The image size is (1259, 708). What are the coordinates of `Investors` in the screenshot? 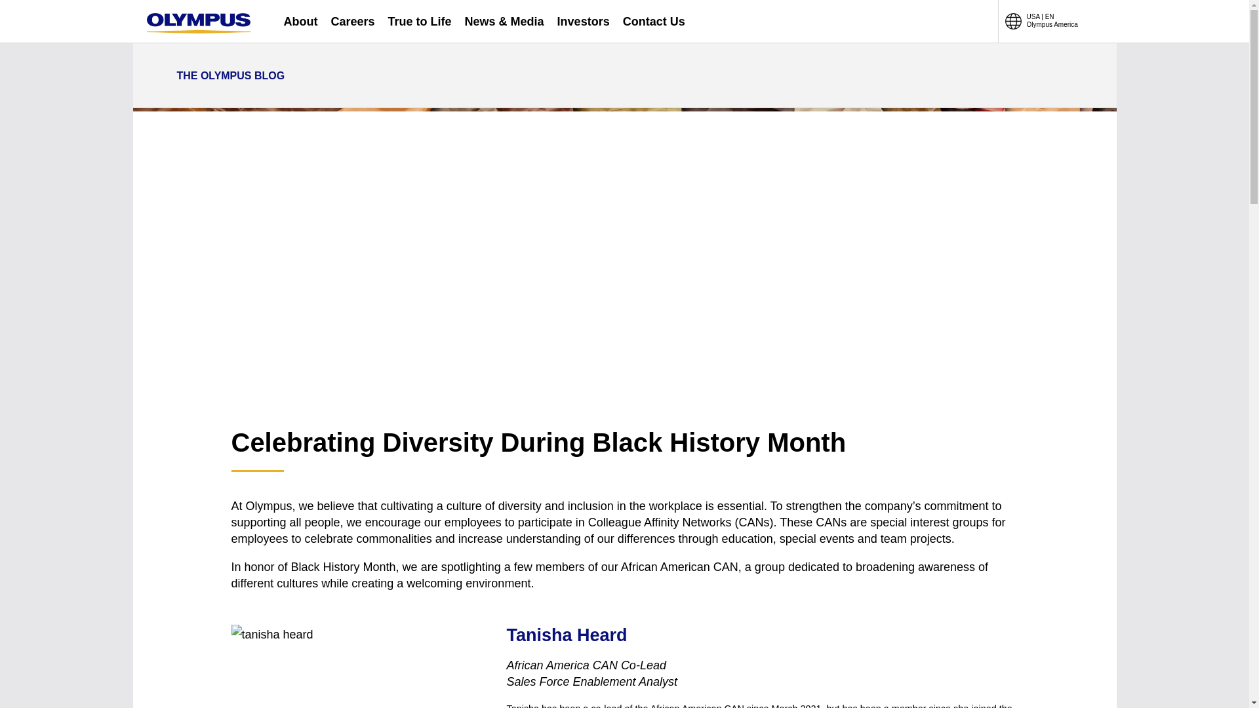 It's located at (584, 21).